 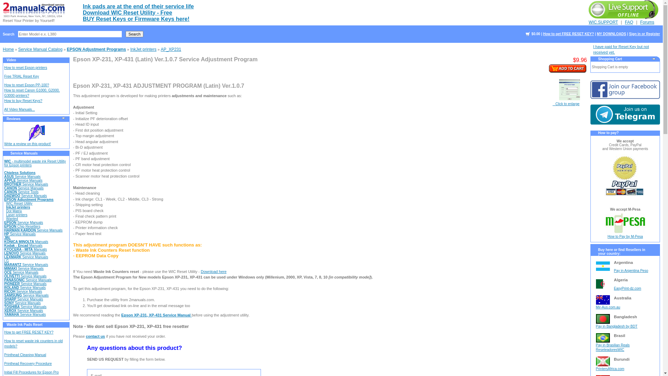 What do you see at coordinates (625, 250) in the screenshot?
I see `Buy here or find Resellers in your country:` at bounding box center [625, 250].